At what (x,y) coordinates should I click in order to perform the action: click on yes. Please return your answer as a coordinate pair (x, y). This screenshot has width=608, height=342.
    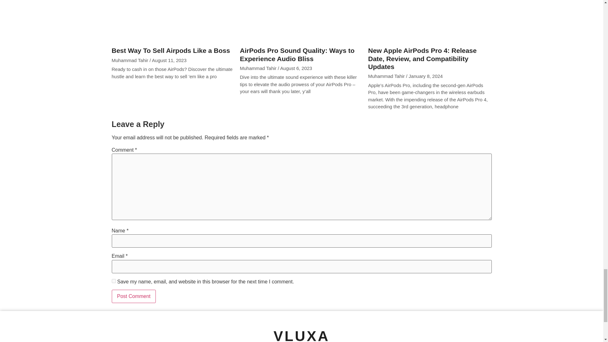
    Looking at the image, I should click on (113, 281).